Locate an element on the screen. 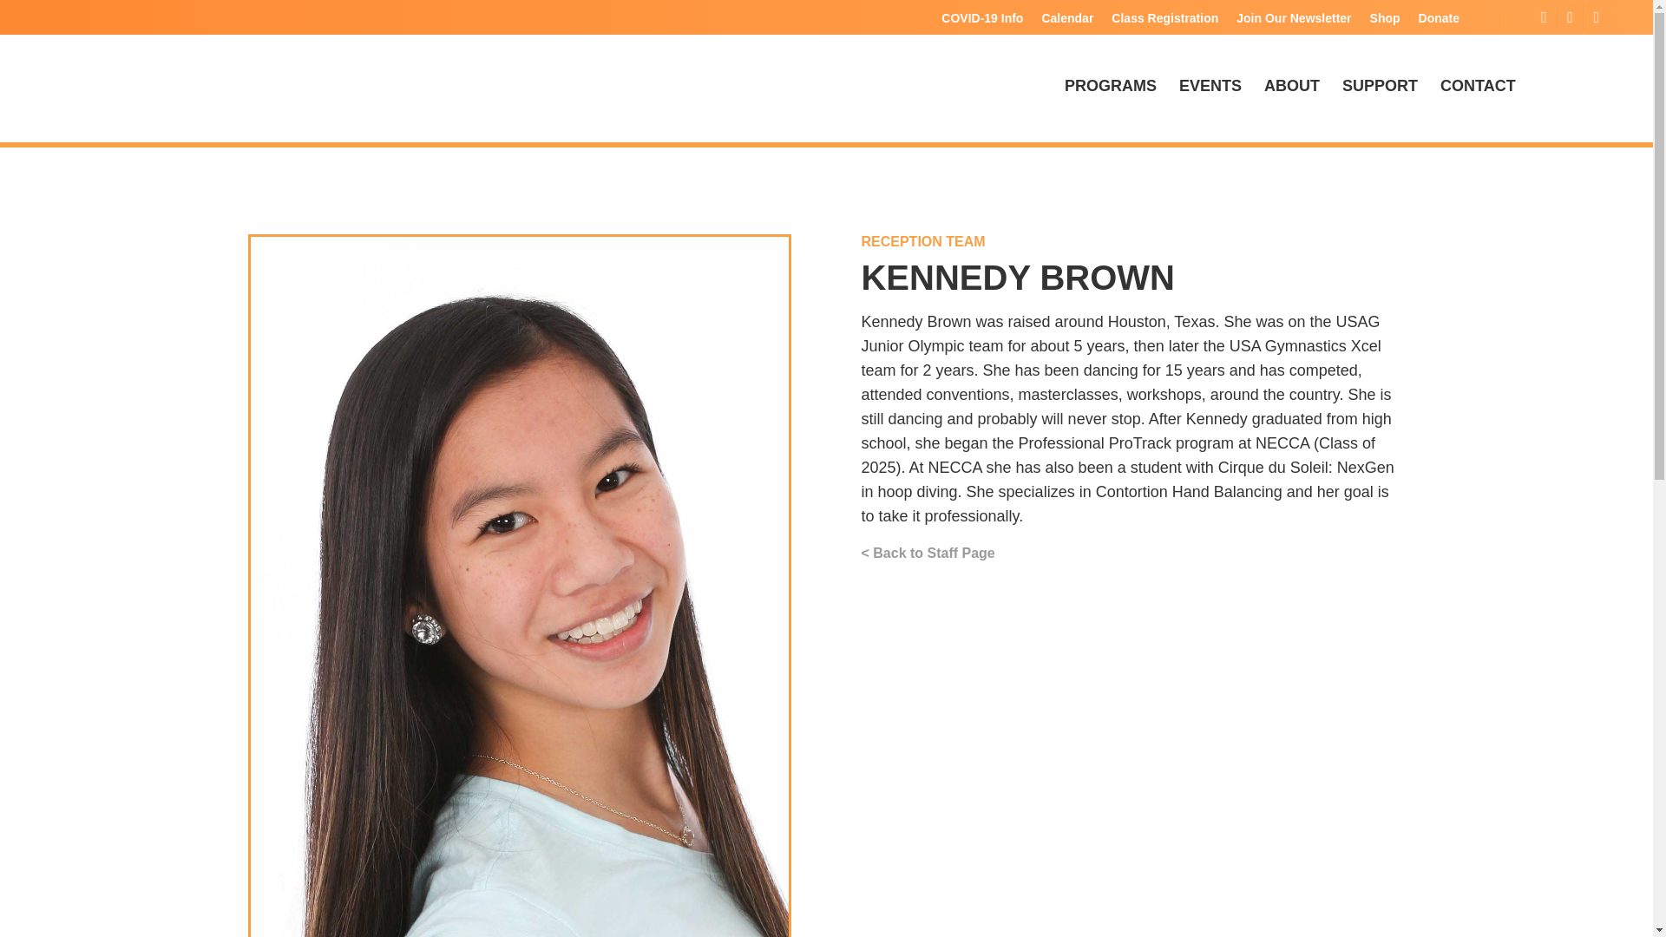 This screenshot has width=1666, height=937. COVID-19 Info is located at coordinates (981, 17).